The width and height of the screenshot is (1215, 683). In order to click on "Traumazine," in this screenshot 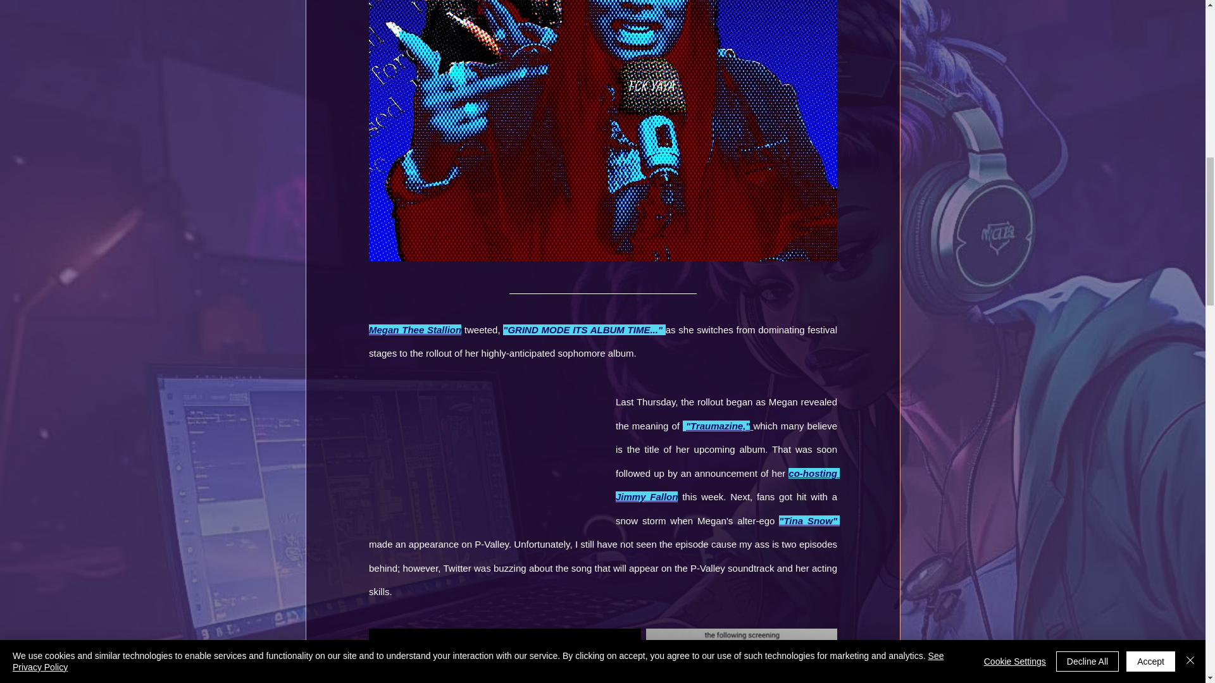, I will do `click(717, 426)`.